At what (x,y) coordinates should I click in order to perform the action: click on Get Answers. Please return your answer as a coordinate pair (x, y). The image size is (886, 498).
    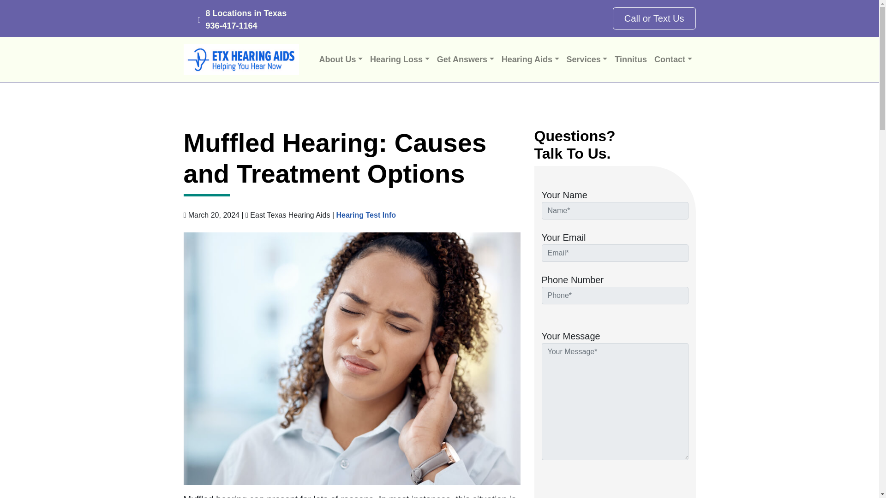
    Looking at the image, I should click on (465, 60).